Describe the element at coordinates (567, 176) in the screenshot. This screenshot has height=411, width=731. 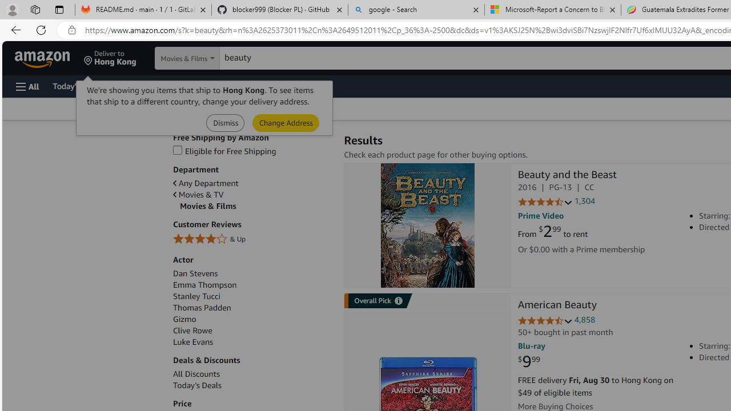
I see `Beauty and the Beast` at that location.